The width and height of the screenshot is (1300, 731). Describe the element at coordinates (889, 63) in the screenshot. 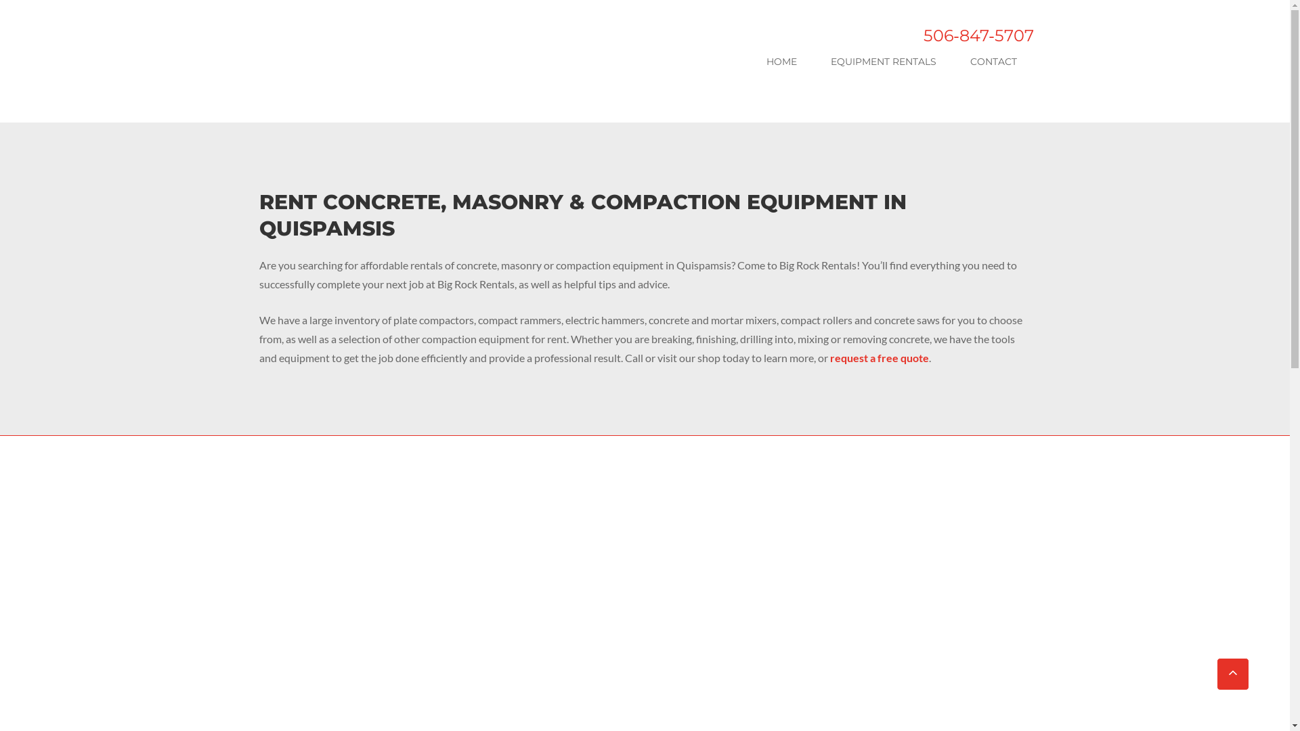

I see `EQUIPMENT RENTALS` at that location.